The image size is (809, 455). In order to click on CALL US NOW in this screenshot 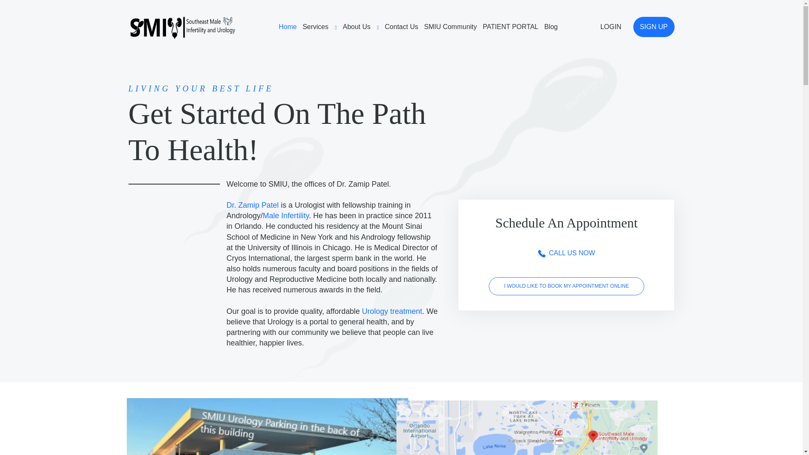, I will do `click(566, 253)`.